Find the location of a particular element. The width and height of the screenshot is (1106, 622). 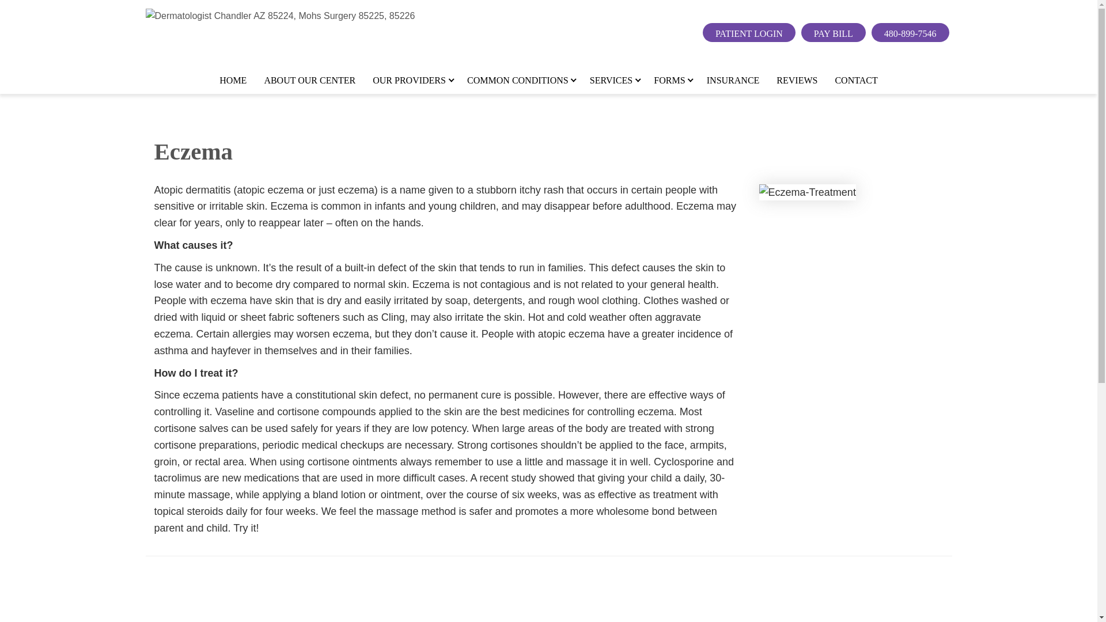

ABOUT OUR CENTER is located at coordinates (309, 81).